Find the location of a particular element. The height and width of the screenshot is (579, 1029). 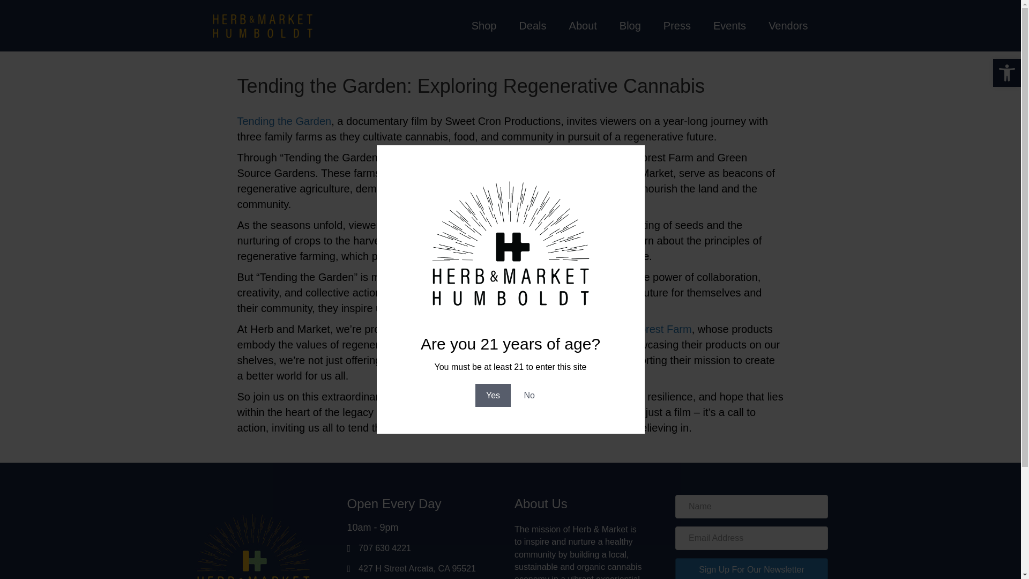

Accessibility Tools is located at coordinates (1006, 73).